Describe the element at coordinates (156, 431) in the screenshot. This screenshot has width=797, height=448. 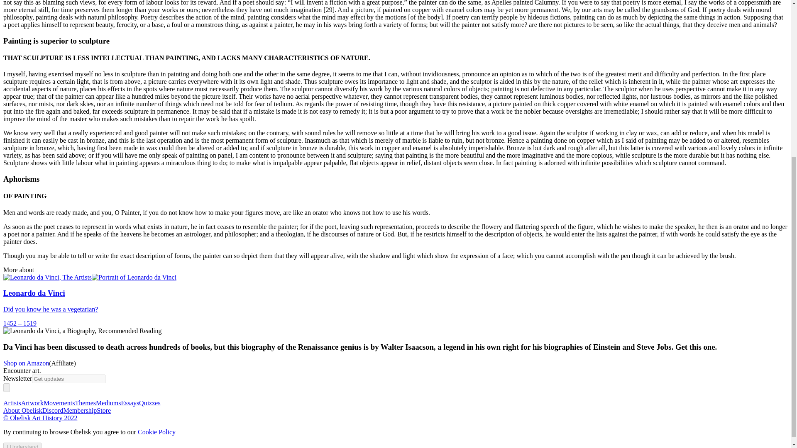
I see `Cookie Policy` at that location.